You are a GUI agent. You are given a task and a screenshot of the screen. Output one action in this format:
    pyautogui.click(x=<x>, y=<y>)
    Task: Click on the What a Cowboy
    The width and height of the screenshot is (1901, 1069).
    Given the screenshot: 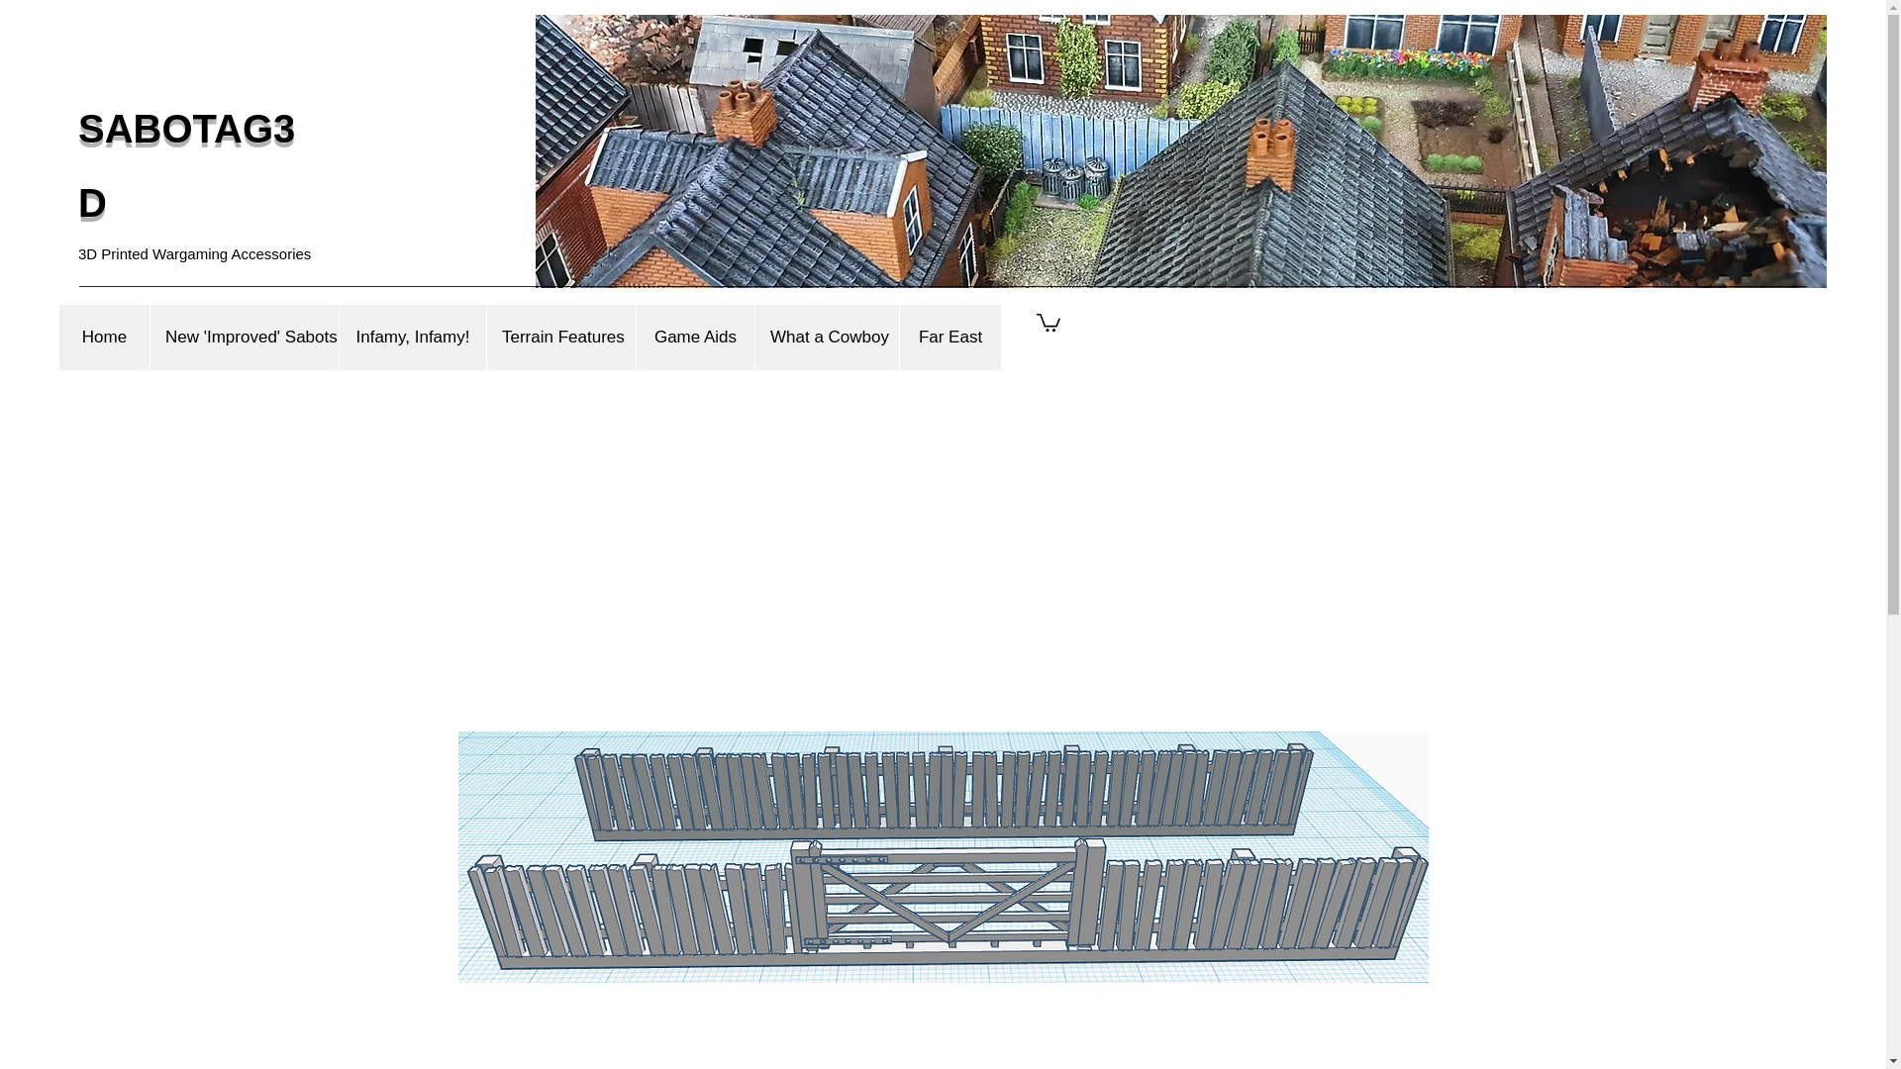 What is the action you would take?
    pyautogui.click(x=827, y=337)
    